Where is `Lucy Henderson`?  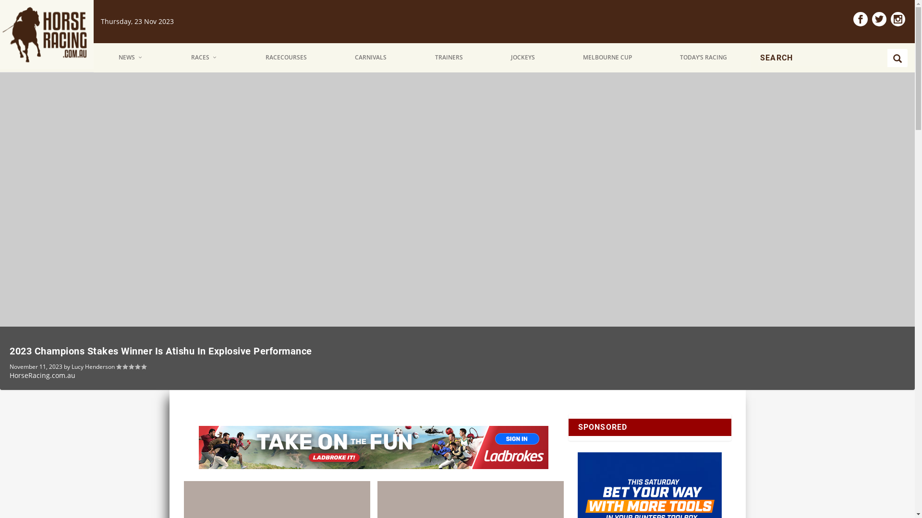 Lucy Henderson is located at coordinates (93, 366).